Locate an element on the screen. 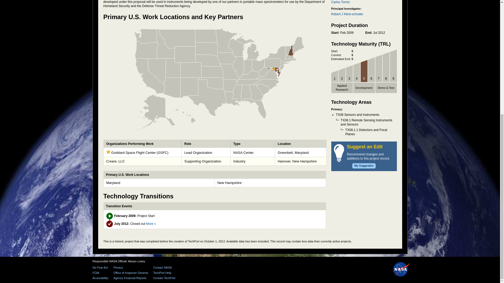 This screenshot has height=283, width=504. No Fear Act is located at coordinates (100, 268).